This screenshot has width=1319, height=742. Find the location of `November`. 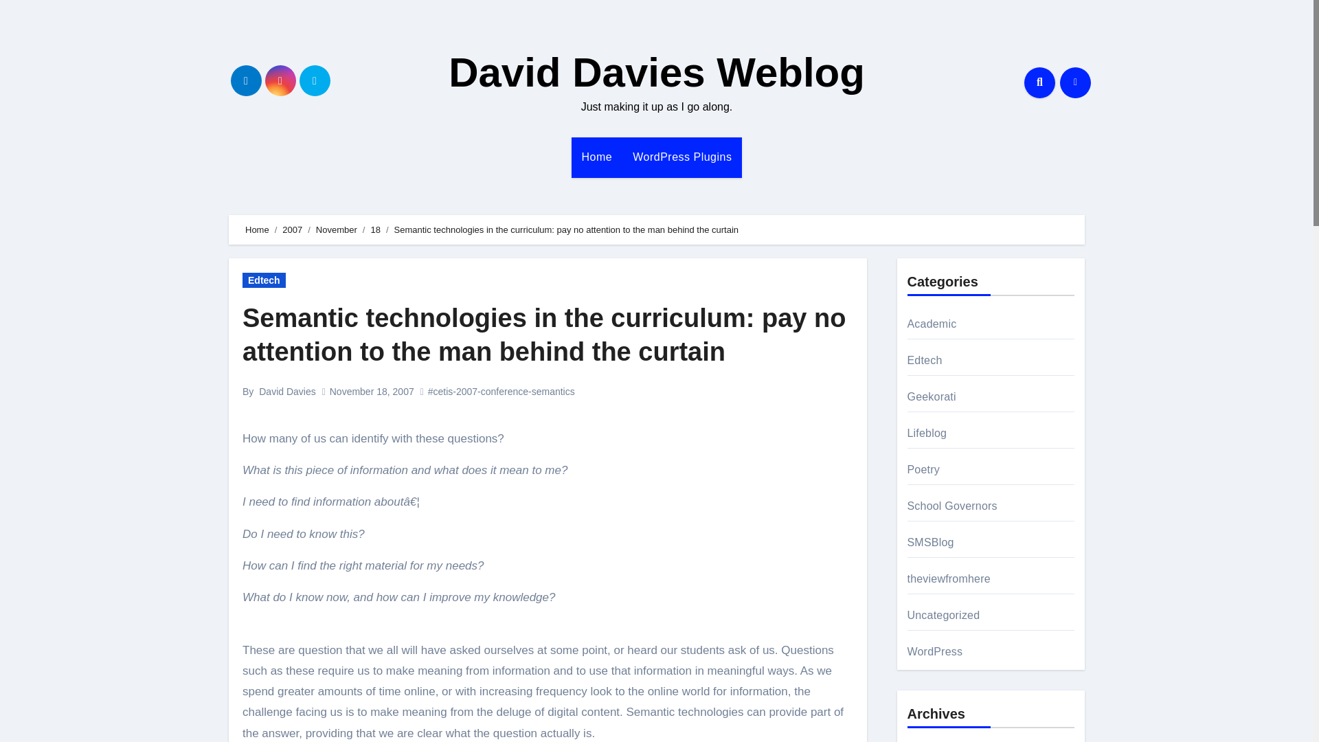

November is located at coordinates (337, 229).